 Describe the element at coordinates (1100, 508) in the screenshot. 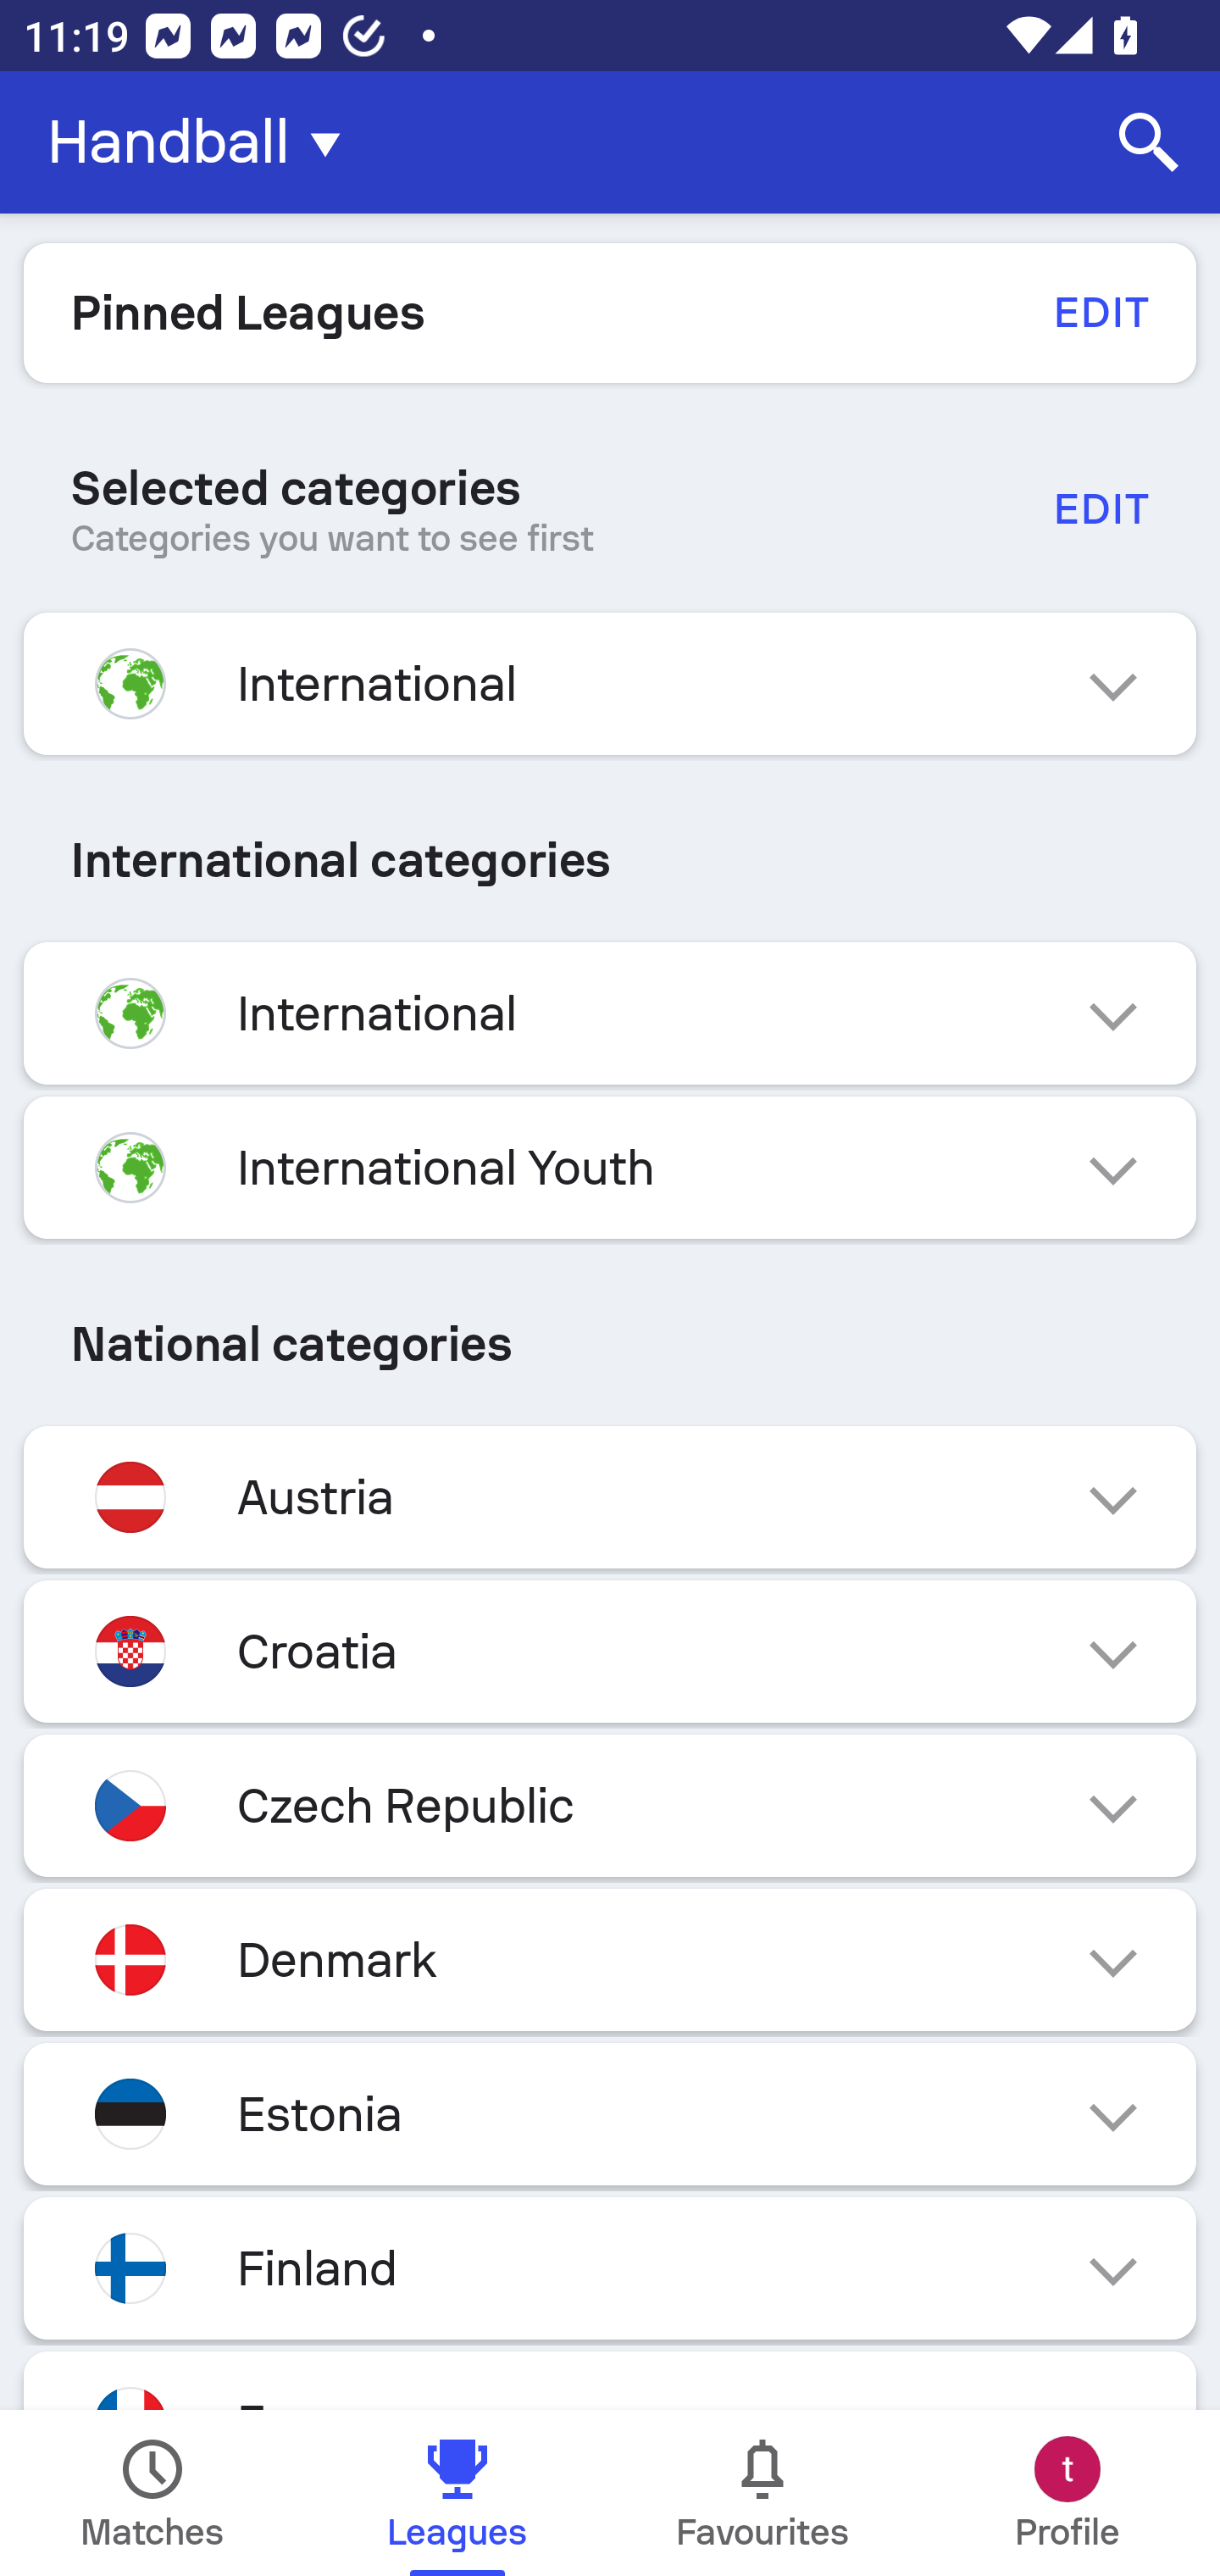

I see `EDIT` at that location.